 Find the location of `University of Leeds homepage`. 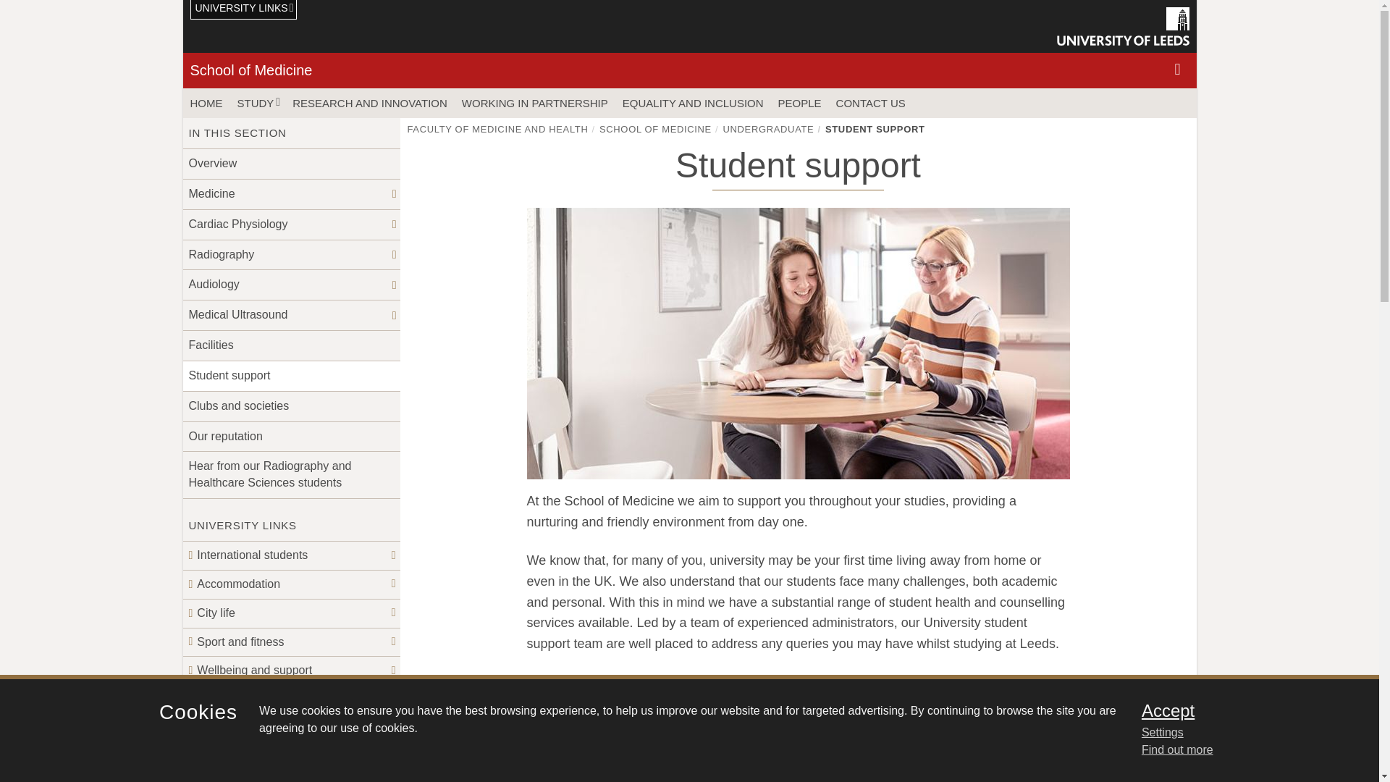

University of Leeds homepage is located at coordinates (1123, 26).